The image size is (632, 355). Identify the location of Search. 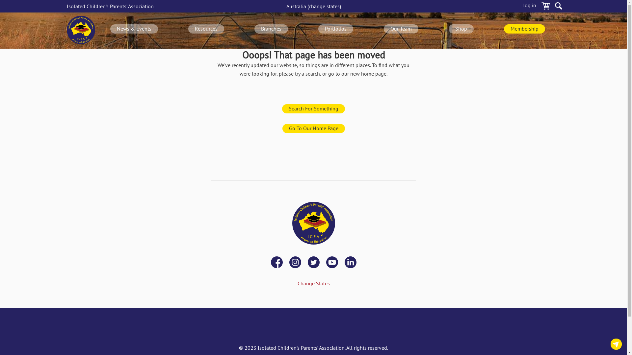
(559, 7).